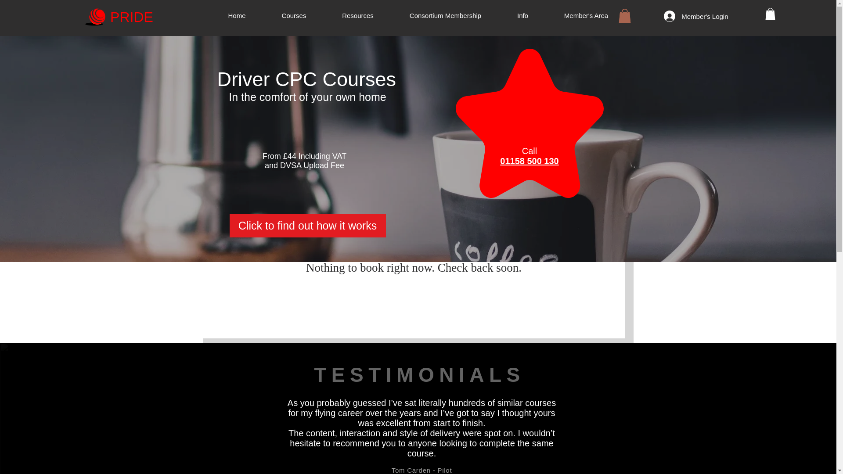 The height and width of the screenshot is (474, 843). I want to click on 01158 500 130, so click(529, 162).